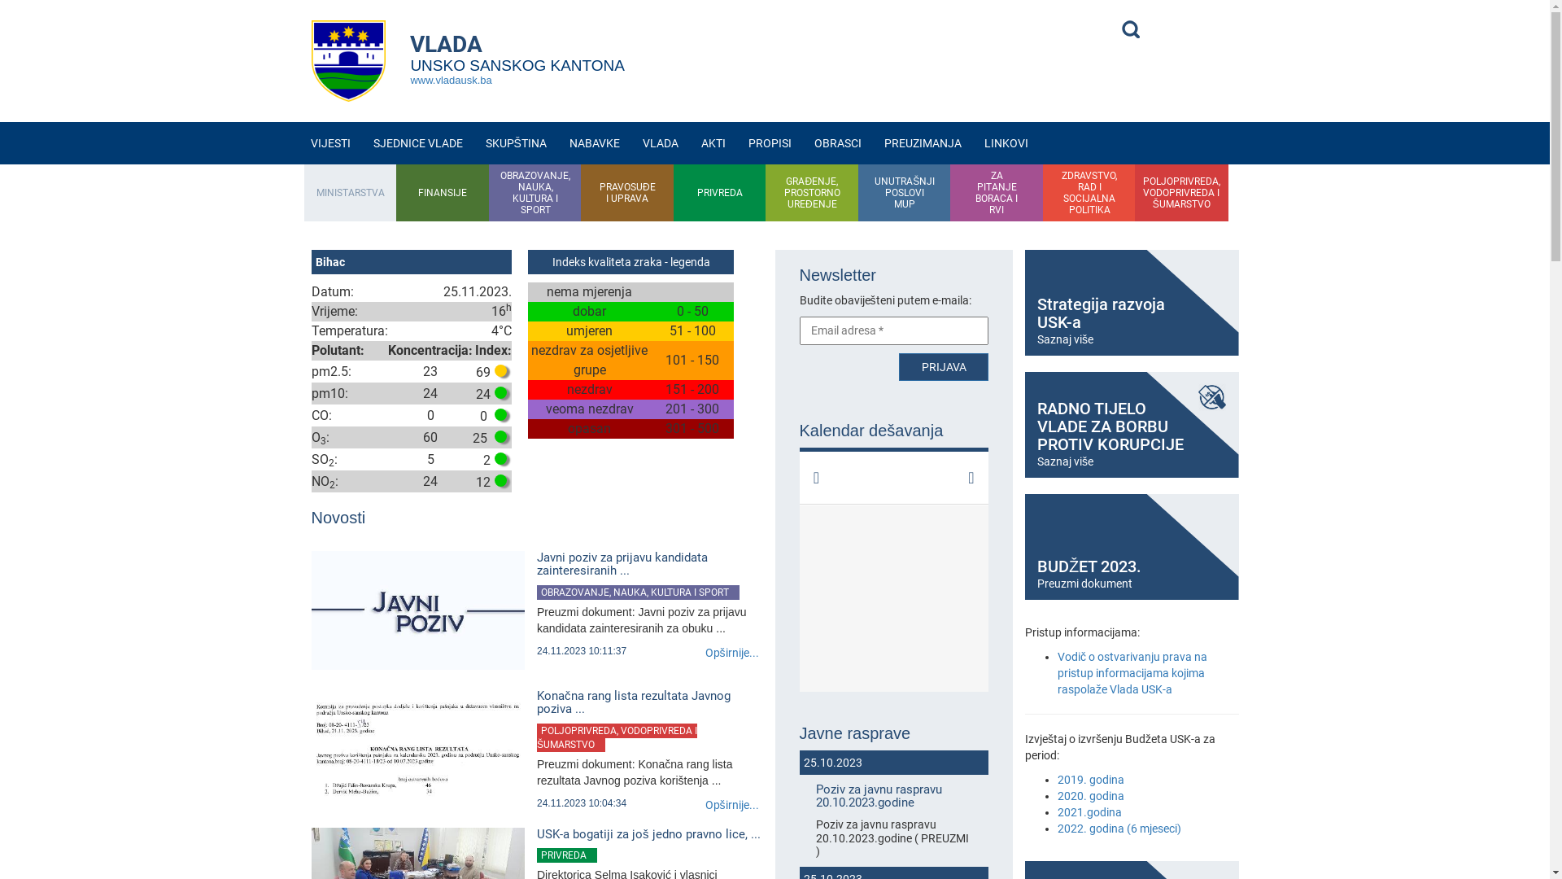  Describe the element at coordinates (1091, 780) in the screenshot. I see `2019. godina` at that location.